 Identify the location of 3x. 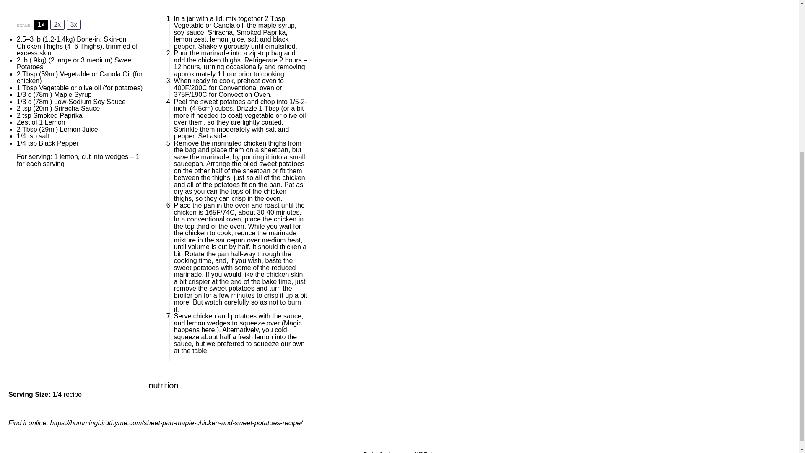
(74, 25).